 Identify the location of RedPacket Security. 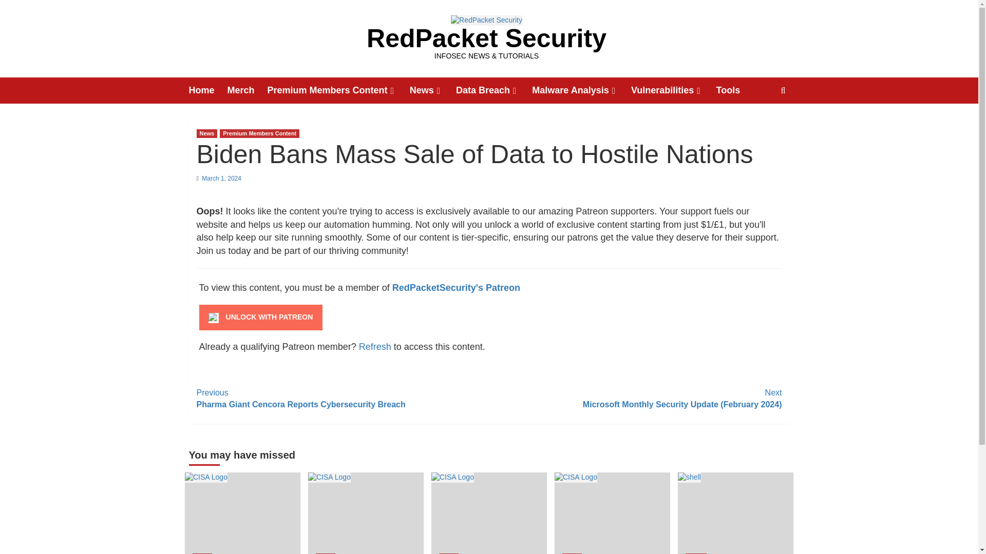
(486, 38).